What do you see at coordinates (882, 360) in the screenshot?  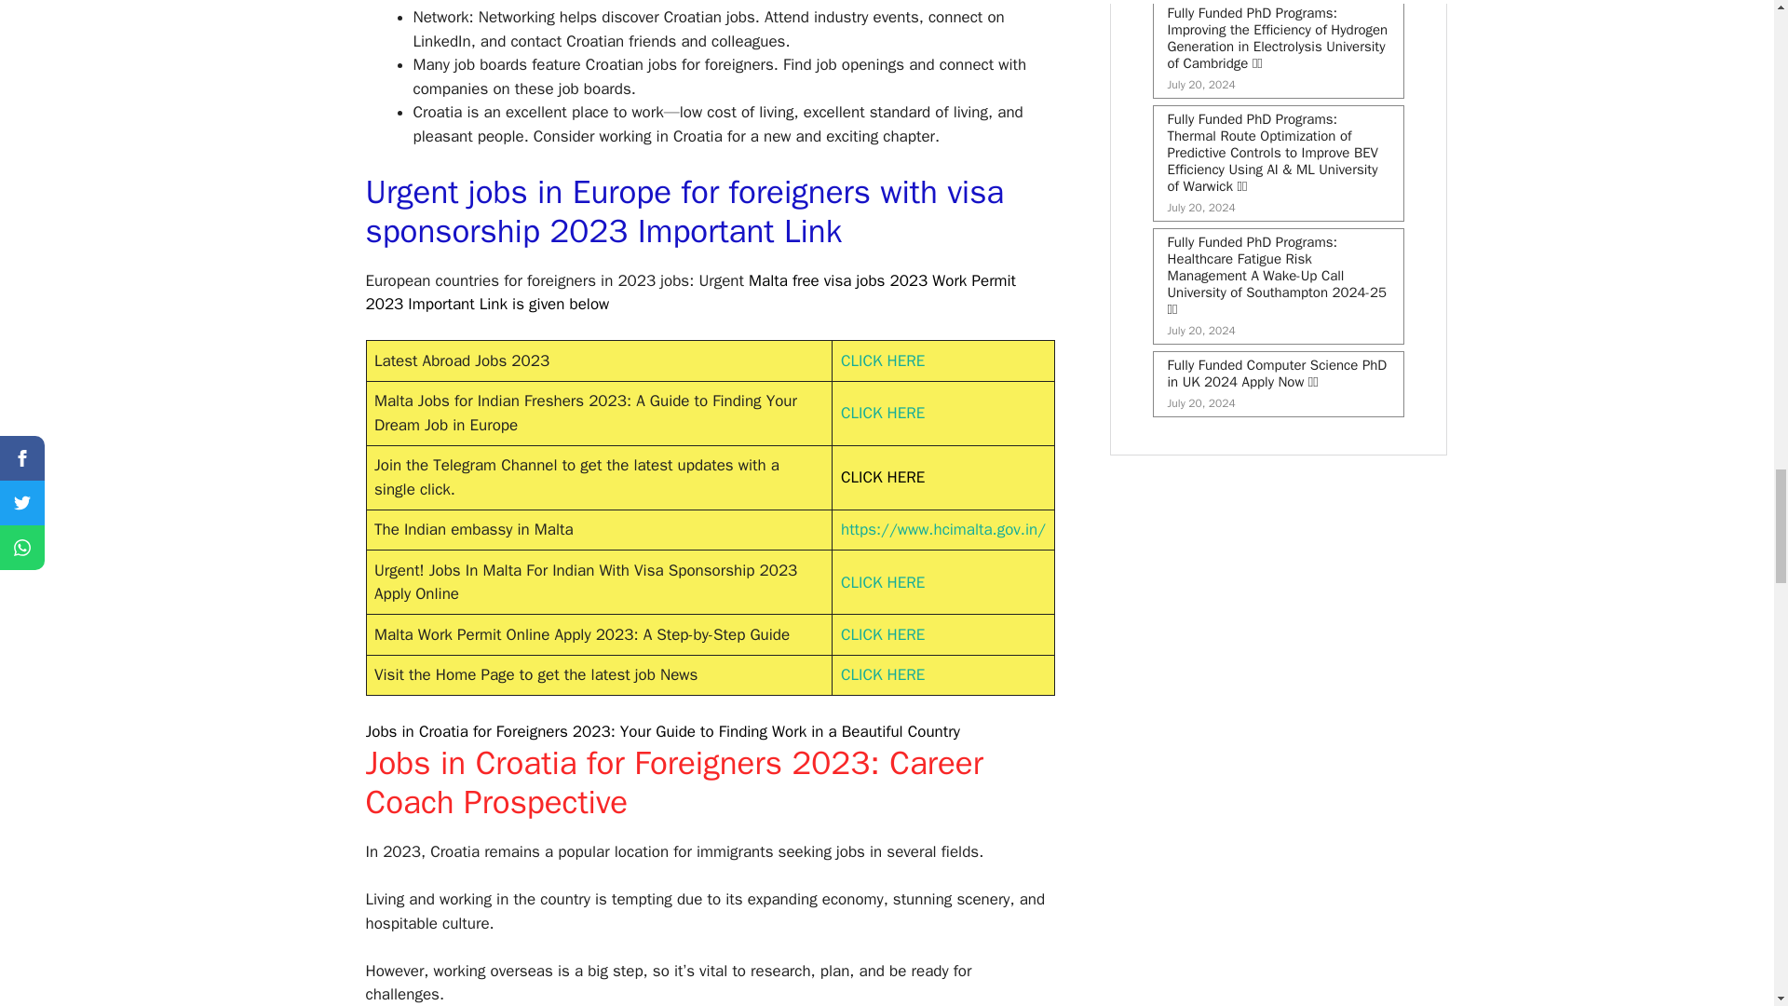 I see `CLICK HERE` at bounding box center [882, 360].